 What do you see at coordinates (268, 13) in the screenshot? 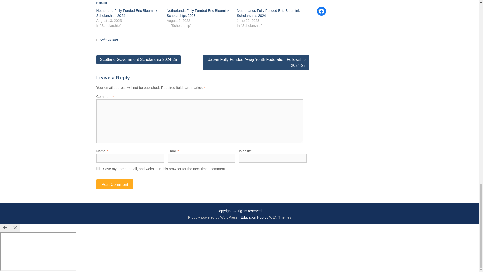
I see `Netherlands Fully Funded Eric Bleumink Scholarships 2024` at bounding box center [268, 13].